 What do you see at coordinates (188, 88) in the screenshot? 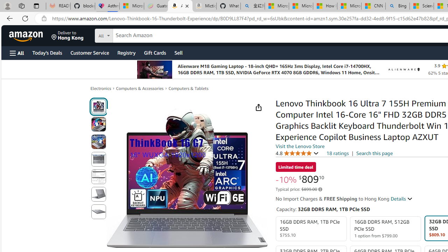
I see `Computers & Tablets` at bounding box center [188, 88].